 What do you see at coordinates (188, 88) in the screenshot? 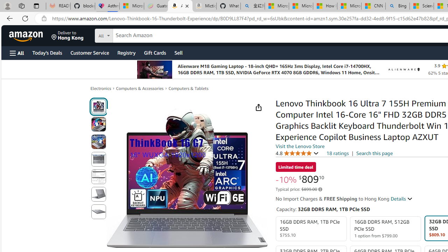
I see `Computers & Tablets` at bounding box center [188, 88].